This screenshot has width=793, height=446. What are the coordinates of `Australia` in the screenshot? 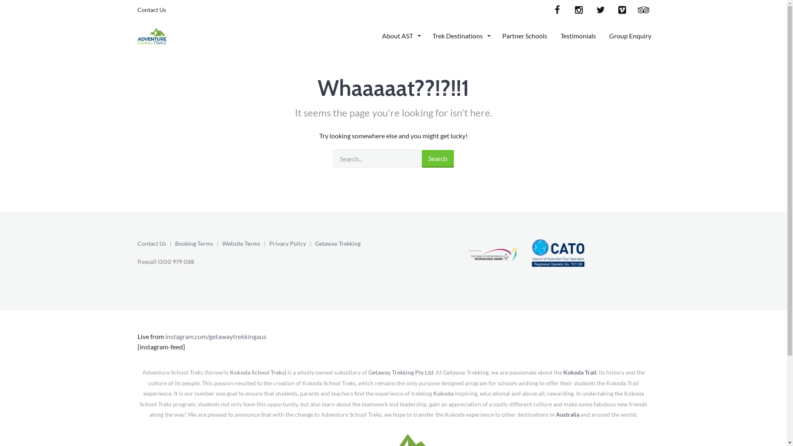 It's located at (567, 415).